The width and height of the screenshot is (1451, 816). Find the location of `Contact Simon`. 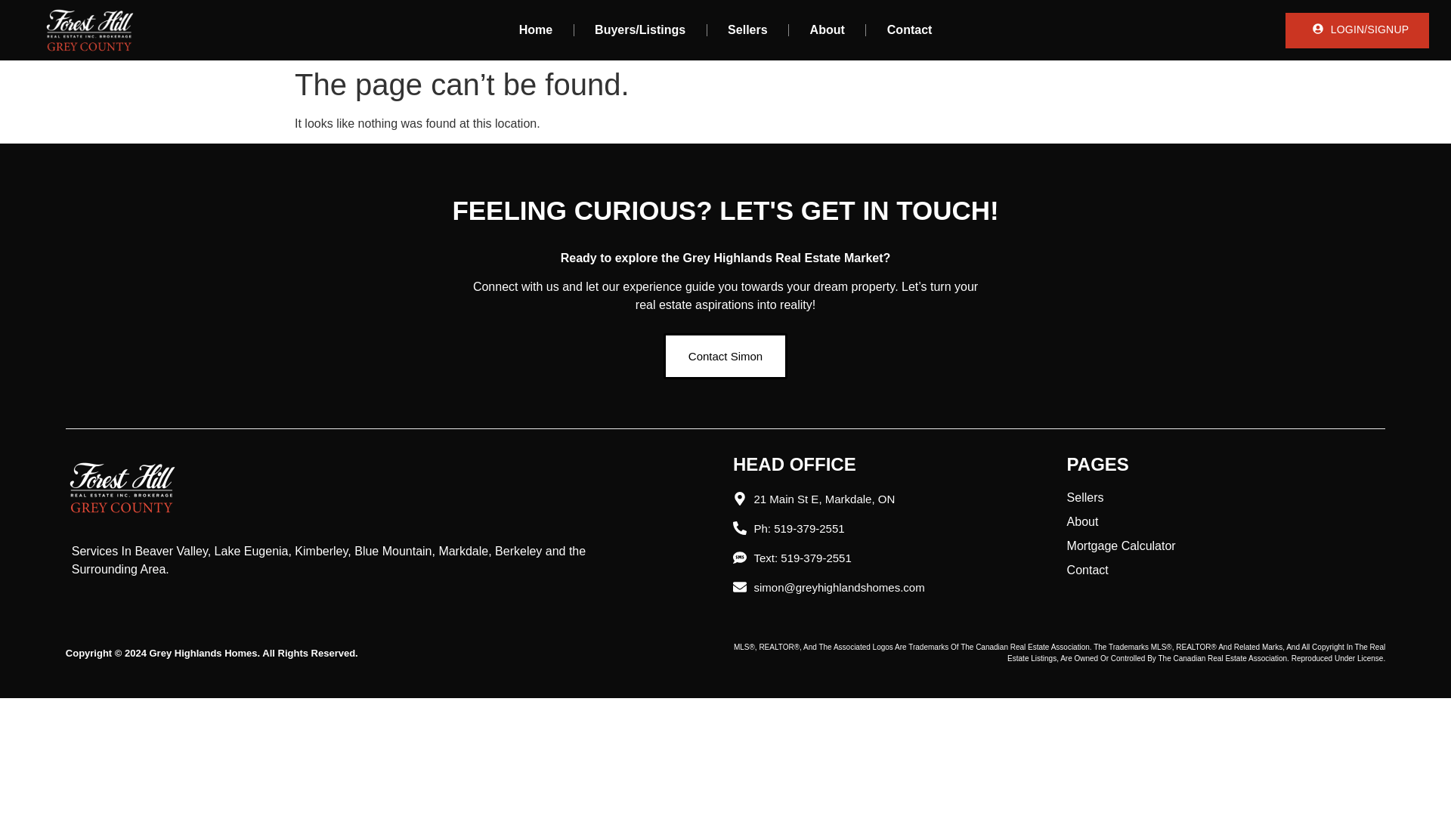

Contact Simon is located at coordinates (725, 356).